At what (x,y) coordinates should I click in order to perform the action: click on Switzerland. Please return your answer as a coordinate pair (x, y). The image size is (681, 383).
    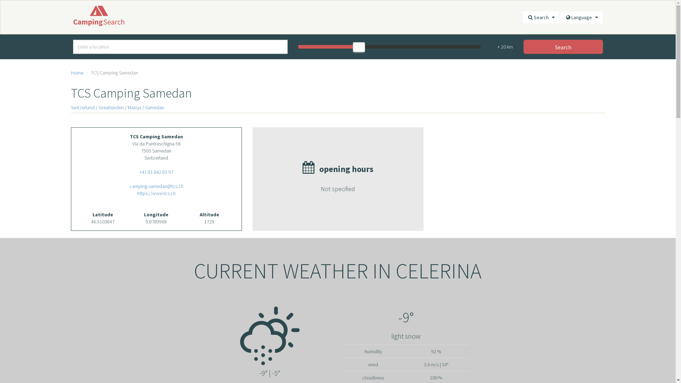
    Looking at the image, I should click on (83, 107).